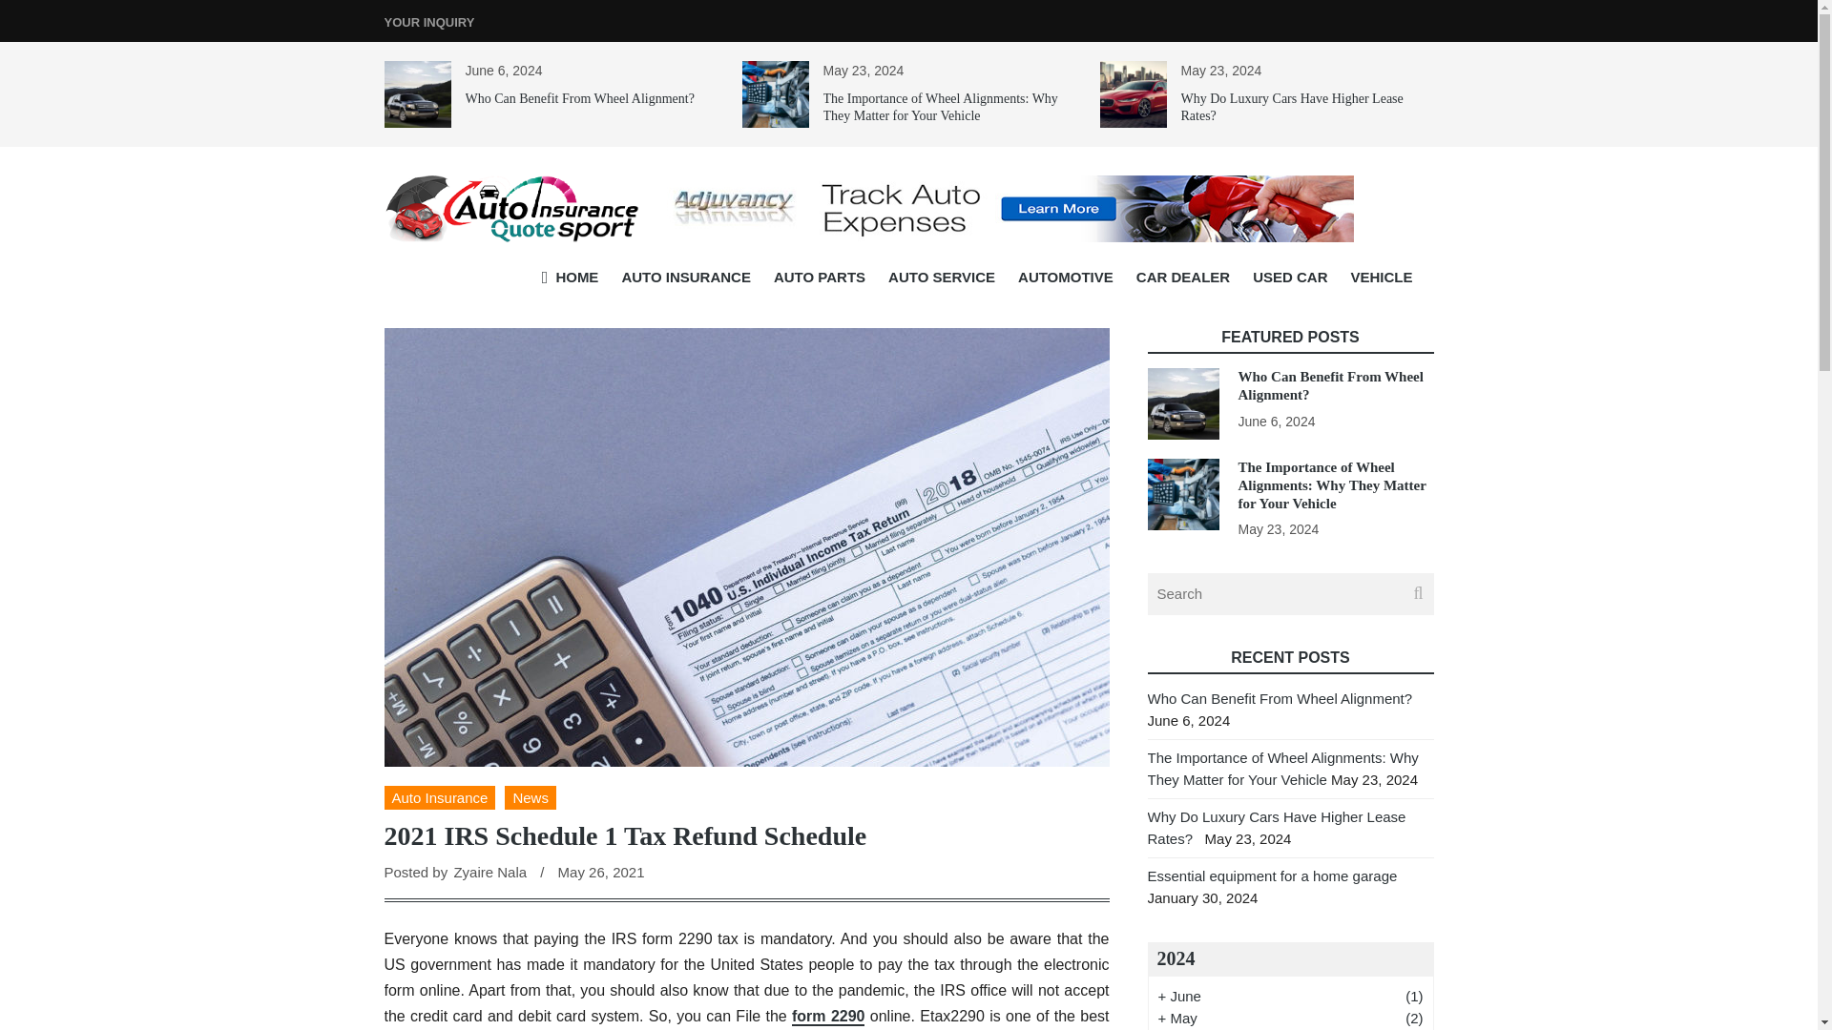  Describe the element at coordinates (685, 277) in the screenshot. I see `AUTO INSURANCE` at that location.